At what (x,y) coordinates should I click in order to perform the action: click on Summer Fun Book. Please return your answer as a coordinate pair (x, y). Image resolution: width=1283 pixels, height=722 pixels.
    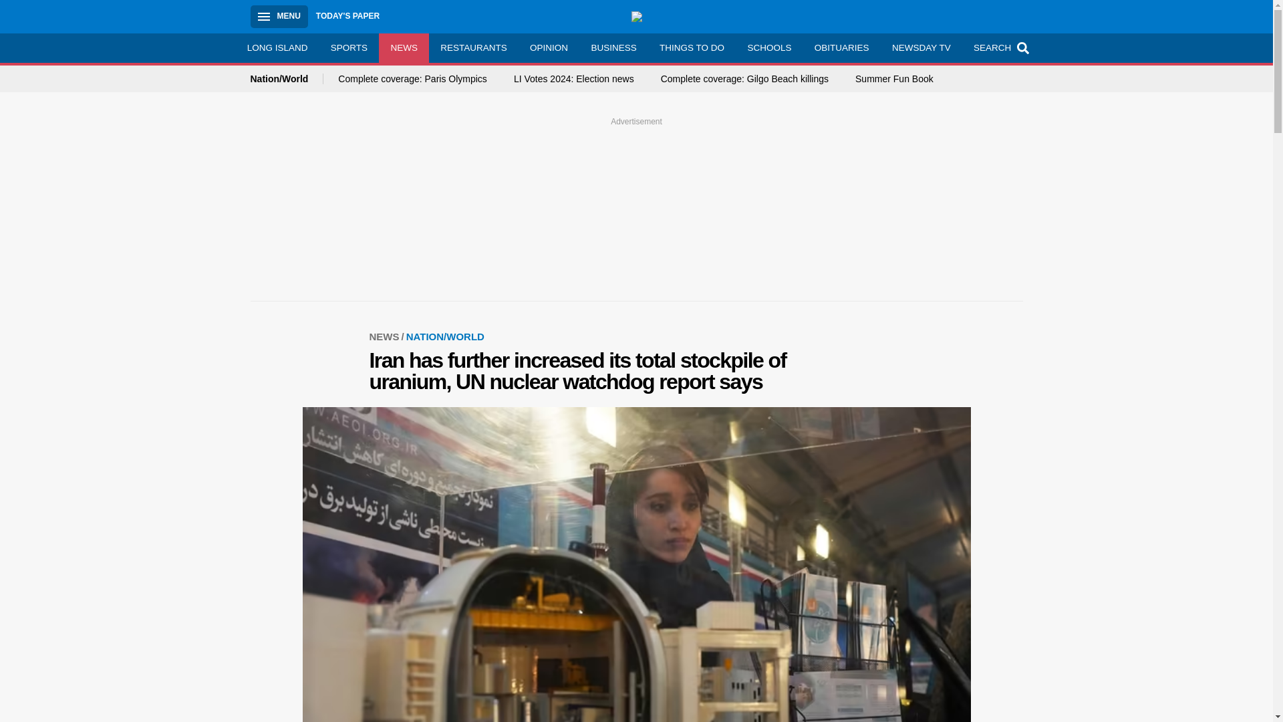
    Looking at the image, I should click on (894, 79).